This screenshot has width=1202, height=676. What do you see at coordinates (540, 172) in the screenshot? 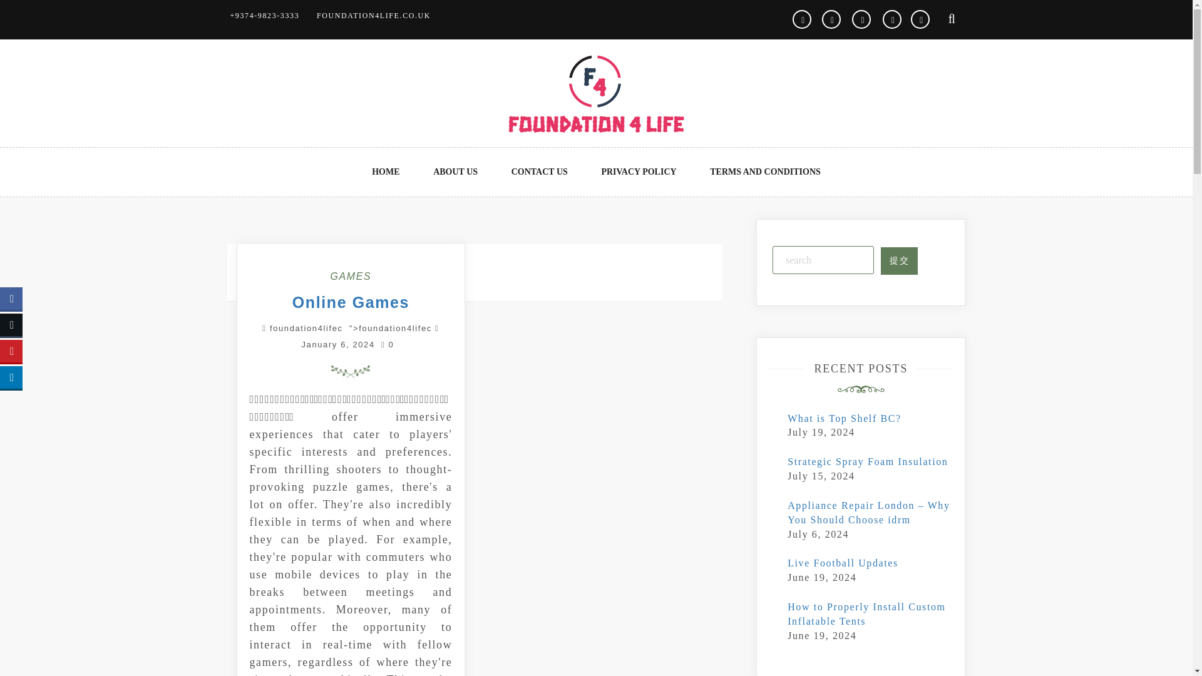
I see `CONTACT US` at bounding box center [540, 172].